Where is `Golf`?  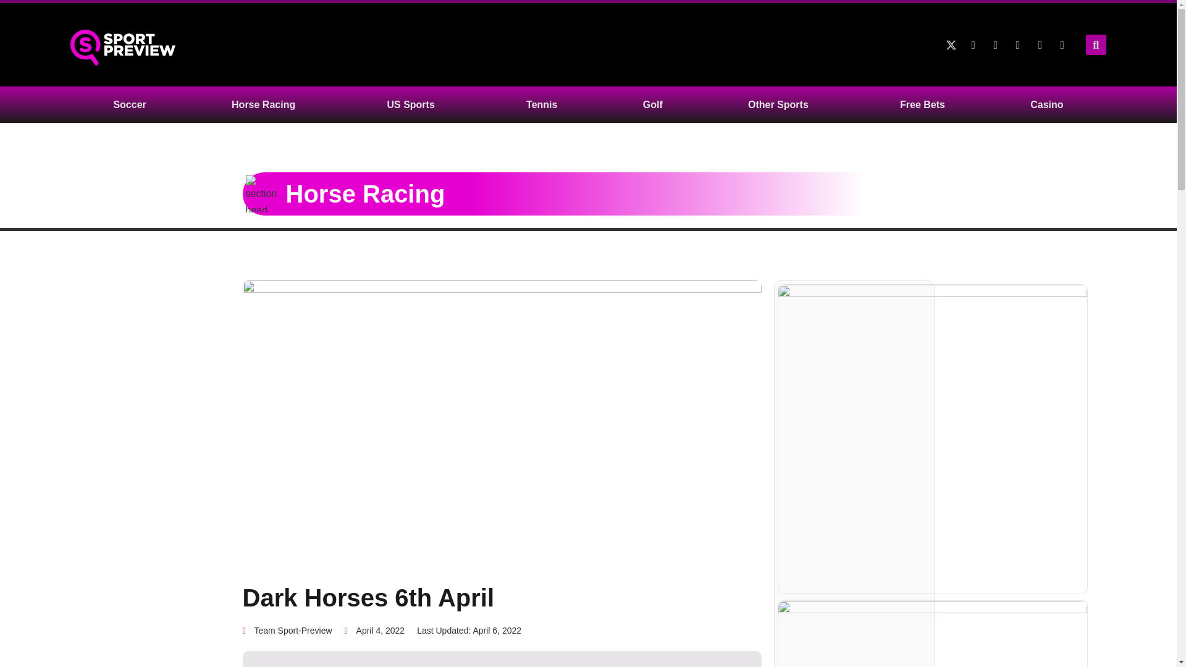
Golf is located at coordinates (652, 104).